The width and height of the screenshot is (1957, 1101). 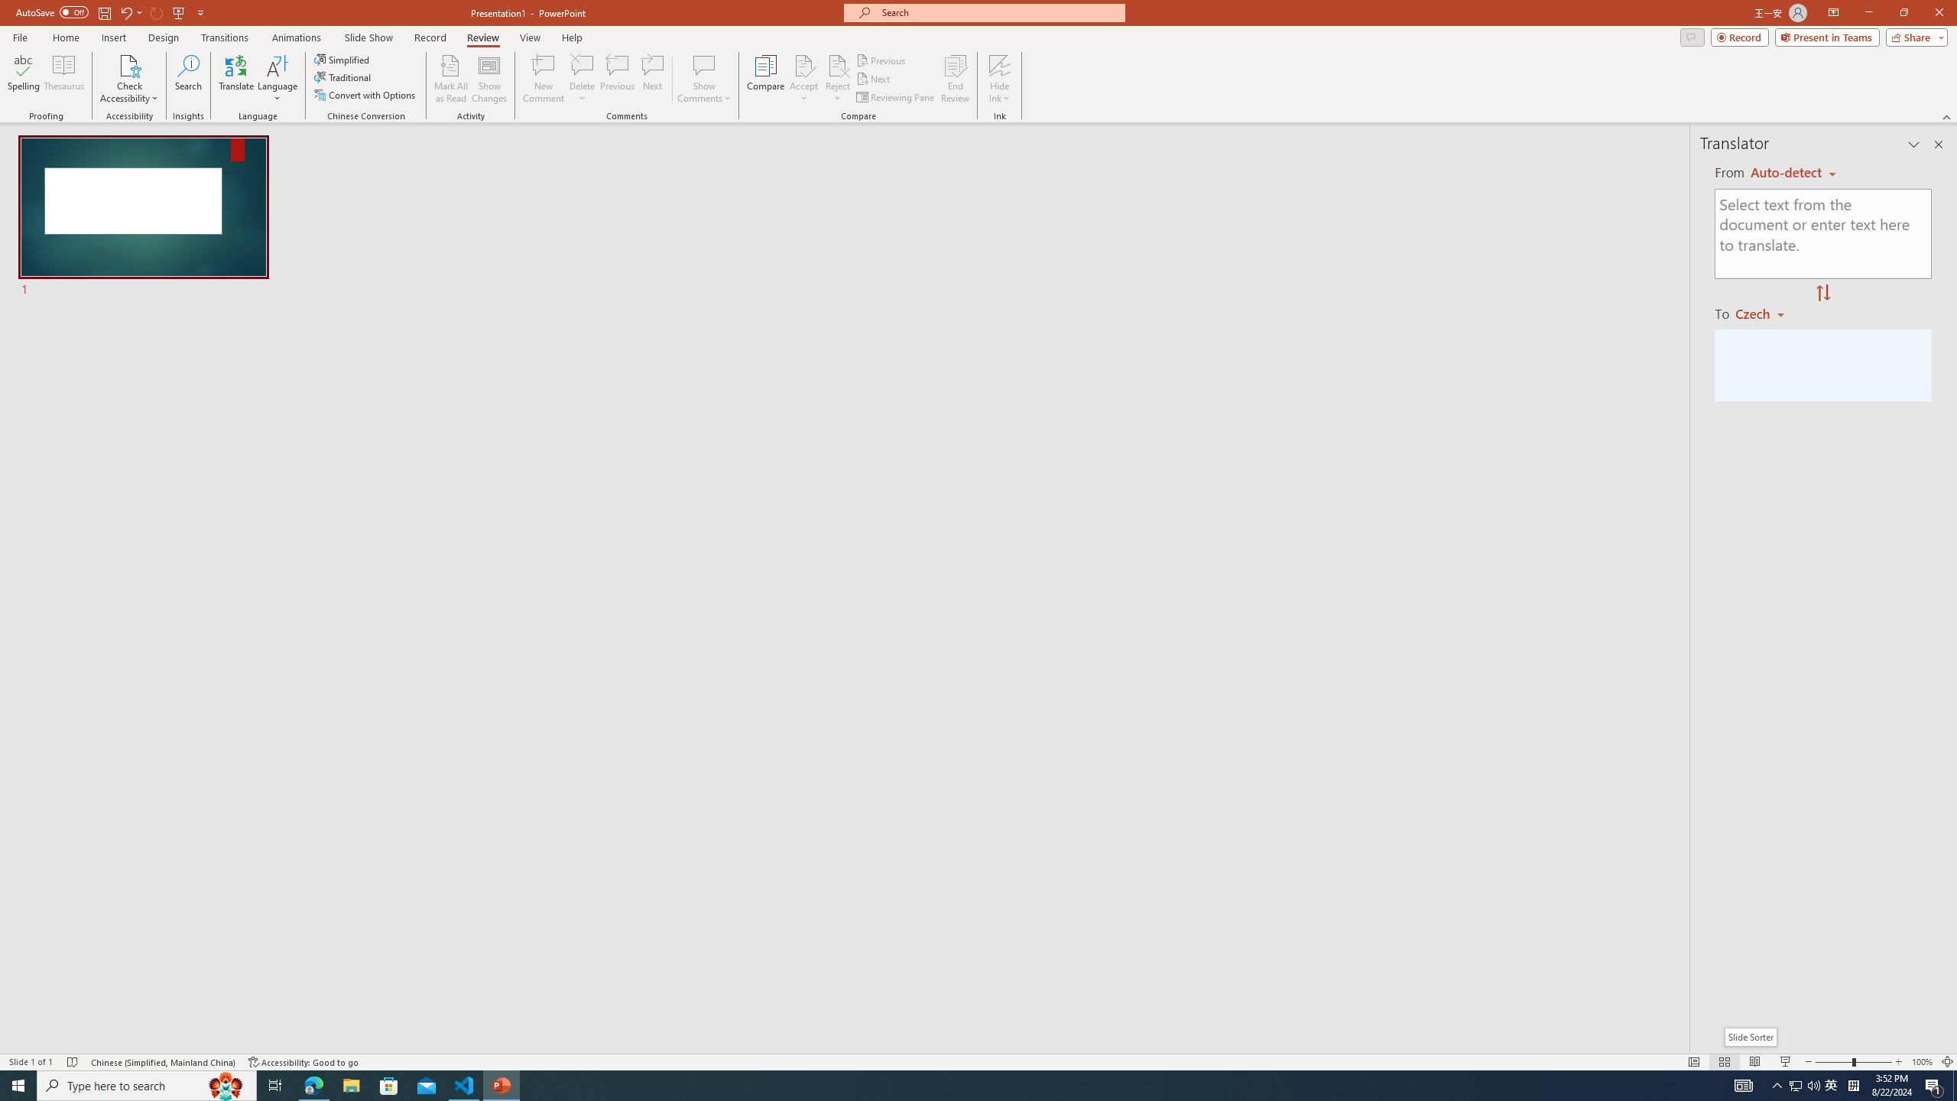 What do you see at coordinates (582, 65) in the screenshot?
I see `Delete` at bounding box center [582, 65].